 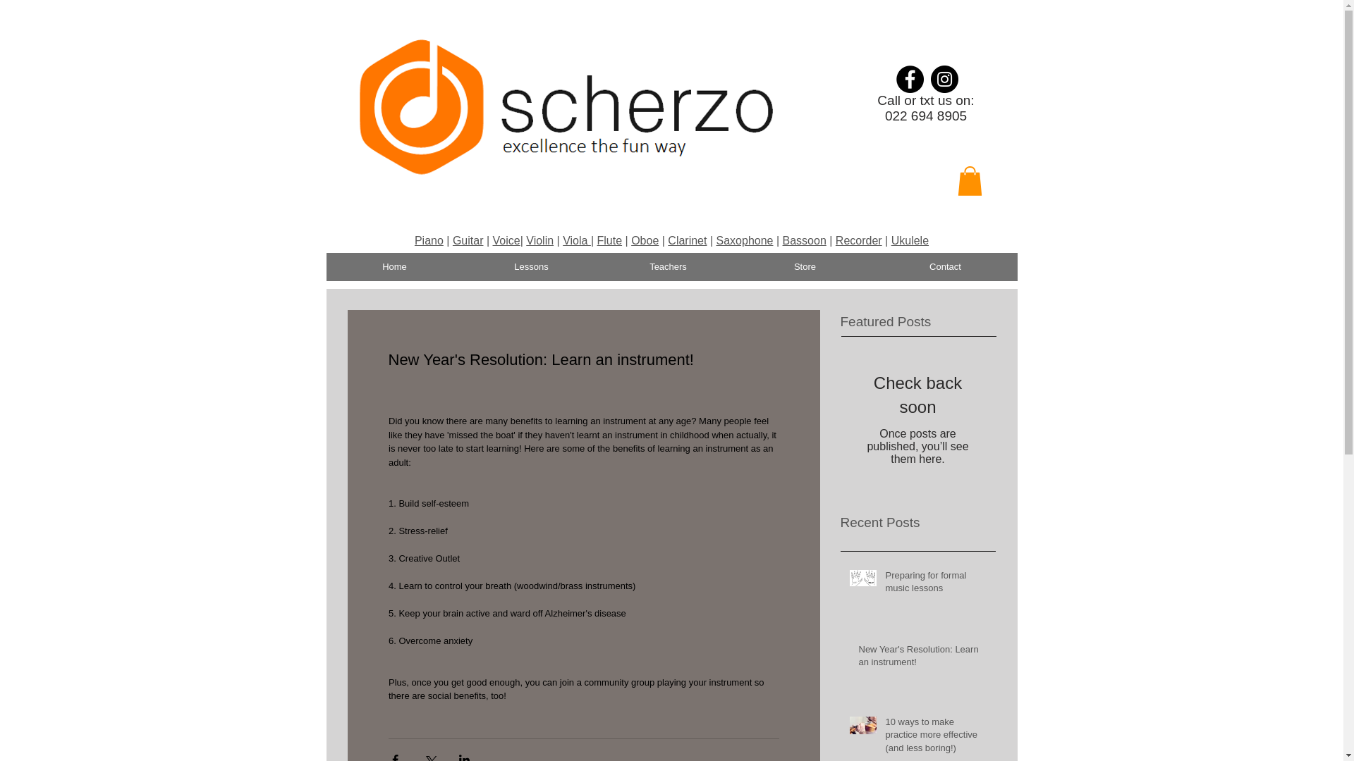 I want to click on Recorder, so click(x=859, y=240).